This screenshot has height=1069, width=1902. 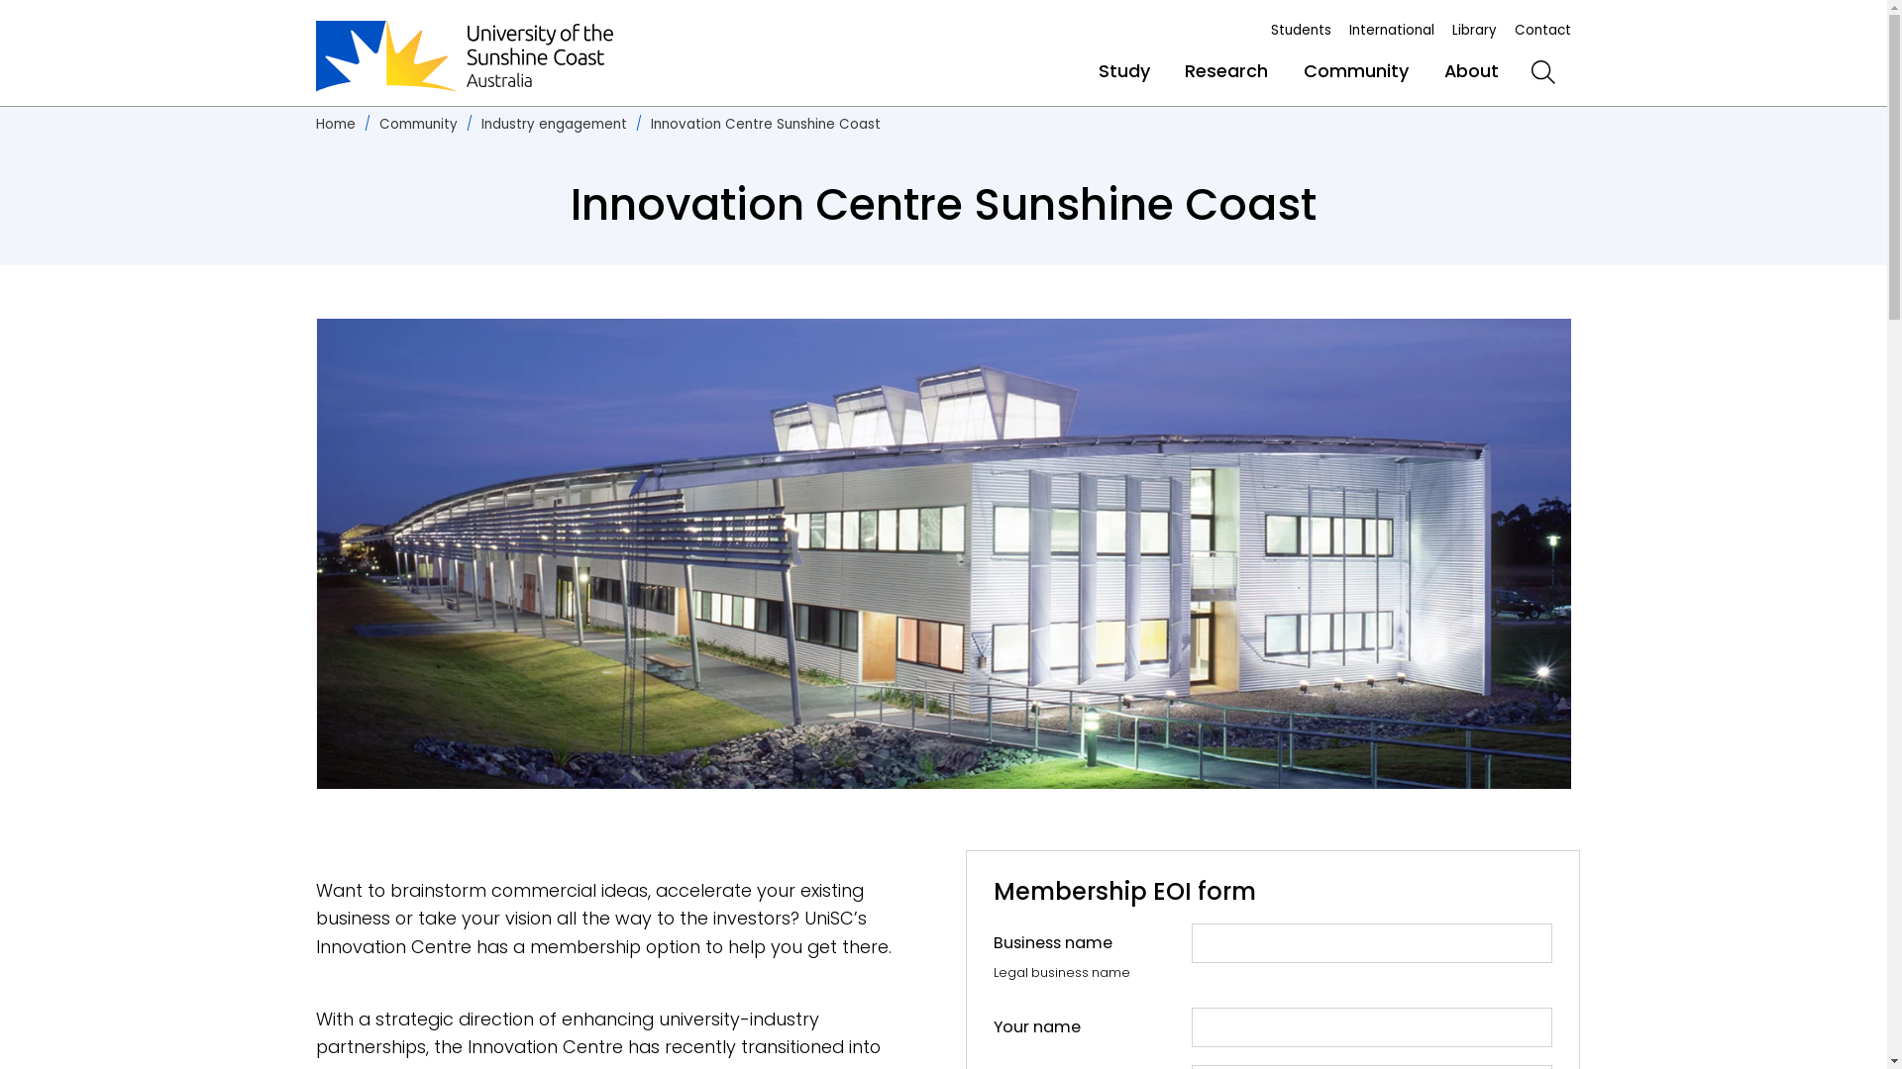 What do you see at coordinates (1392, 30) in the screenshot?
I see `International` at bounding box center [1392, 30].